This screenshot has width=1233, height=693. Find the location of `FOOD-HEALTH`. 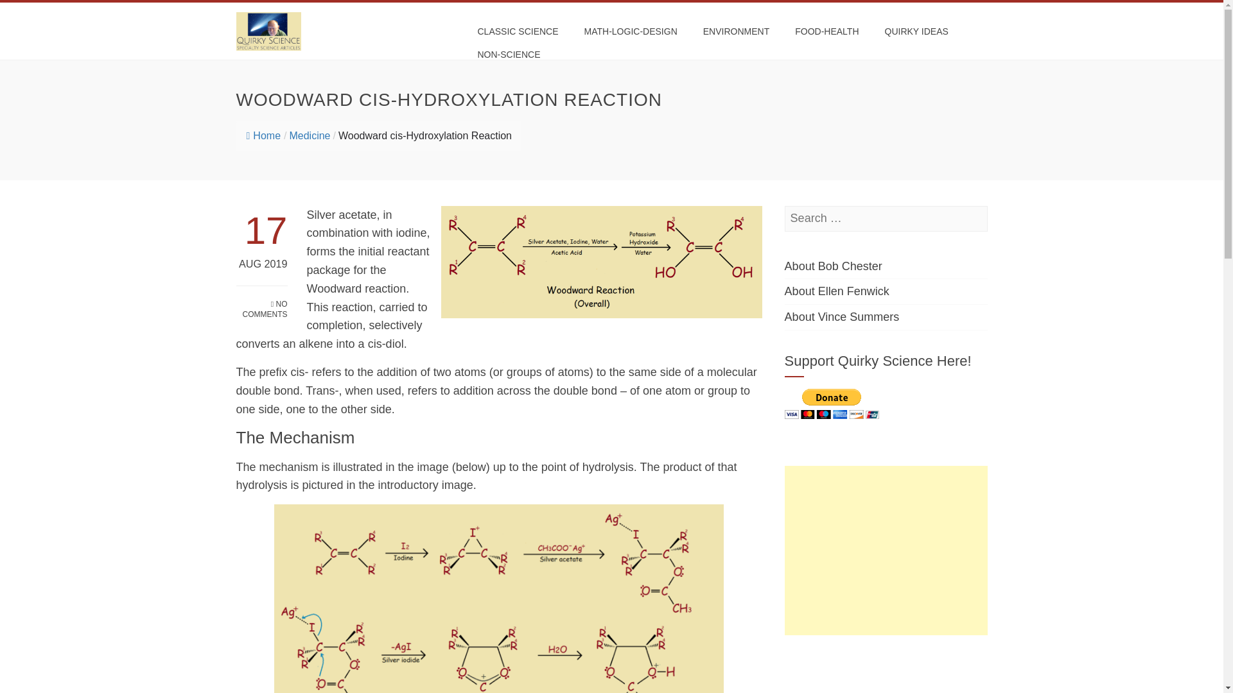

FOOD-HEALTH is located at coordinates (826, 31).